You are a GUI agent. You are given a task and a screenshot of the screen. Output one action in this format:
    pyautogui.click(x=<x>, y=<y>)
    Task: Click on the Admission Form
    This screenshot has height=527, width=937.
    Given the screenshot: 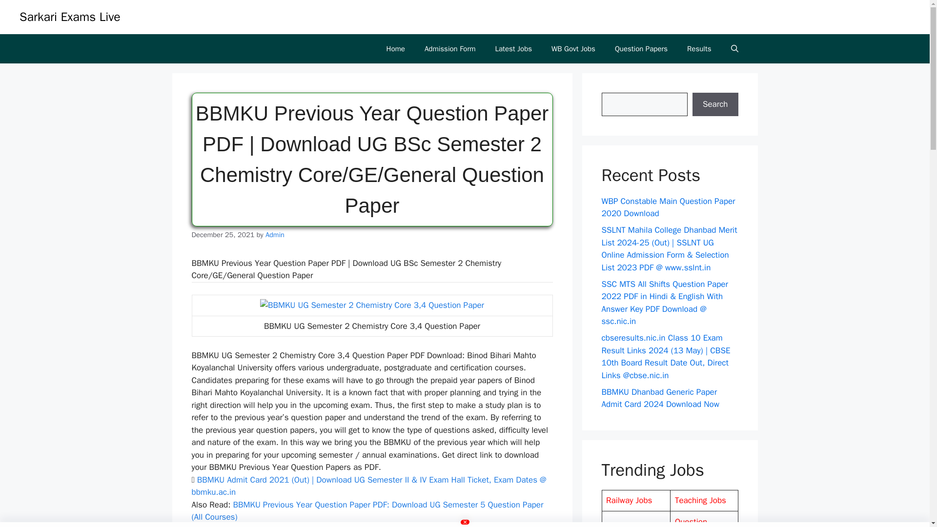 What is the action you would take?
    pyautogui.click(x=450, y=49)
    